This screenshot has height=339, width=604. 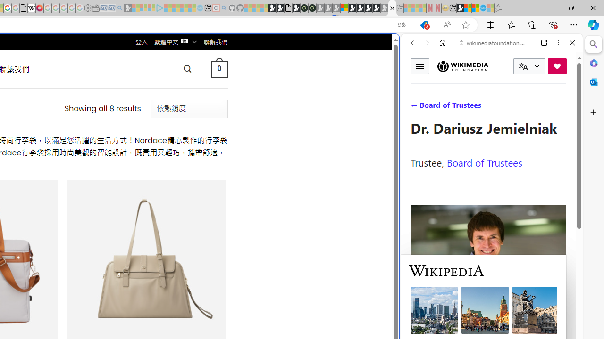 I want to click on Class: i icon icon-translate language-switcher__icon, so click(x=523, y=66).